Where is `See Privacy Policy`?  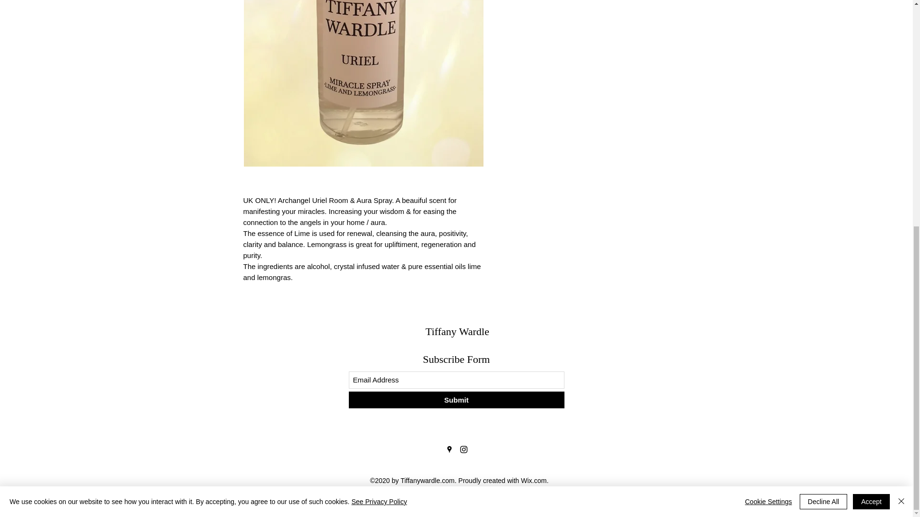 See Privacy Policy is located at coordinates (379, 102).